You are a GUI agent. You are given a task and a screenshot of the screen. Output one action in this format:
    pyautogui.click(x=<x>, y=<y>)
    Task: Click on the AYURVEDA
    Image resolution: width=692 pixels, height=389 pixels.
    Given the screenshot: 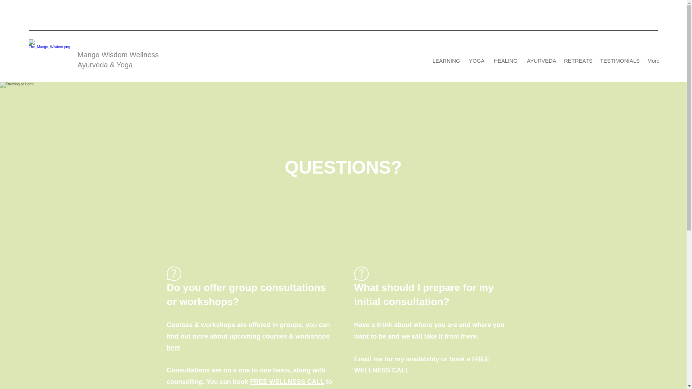 What is the action you would take?
    pyautogui.click(x=540, y=61)
    